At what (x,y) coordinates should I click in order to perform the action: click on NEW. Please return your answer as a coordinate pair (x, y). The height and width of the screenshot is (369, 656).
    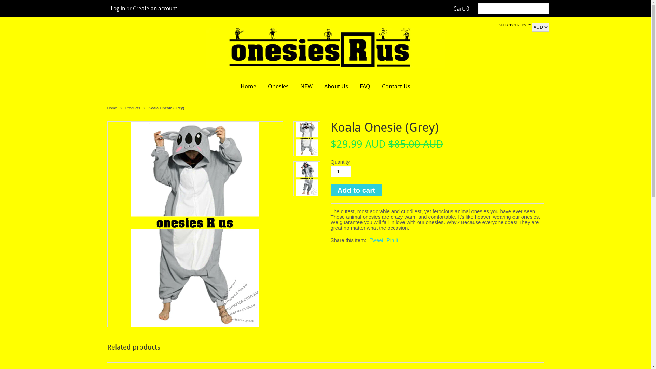
    Looking at the image, I should click on (306, 86).